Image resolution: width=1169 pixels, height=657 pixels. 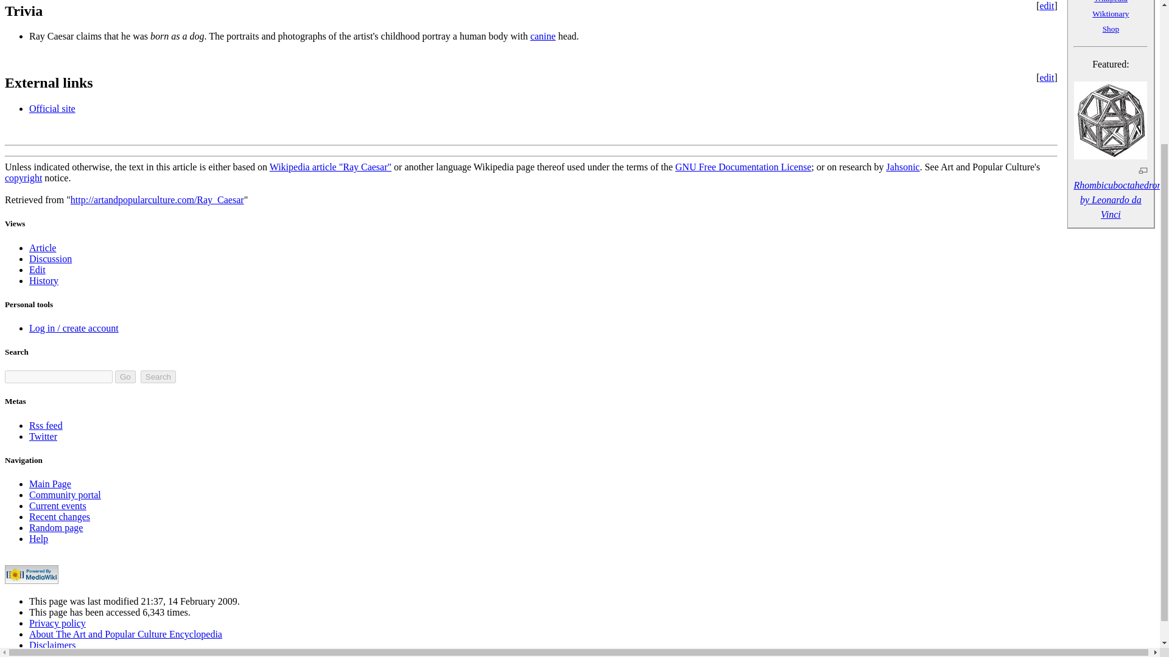 What do you see at coordinates (1111, 29) in the screenshot?
I see `Shop` at bounding box center [1111, 29].